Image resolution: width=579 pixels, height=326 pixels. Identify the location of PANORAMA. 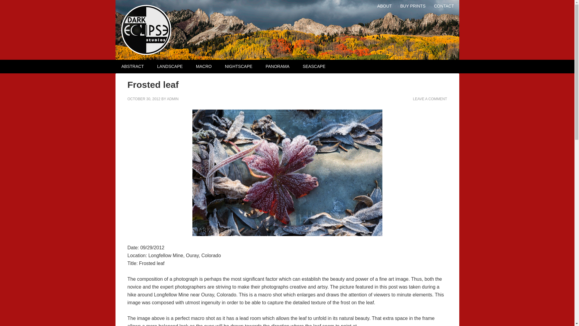
(277, 66).